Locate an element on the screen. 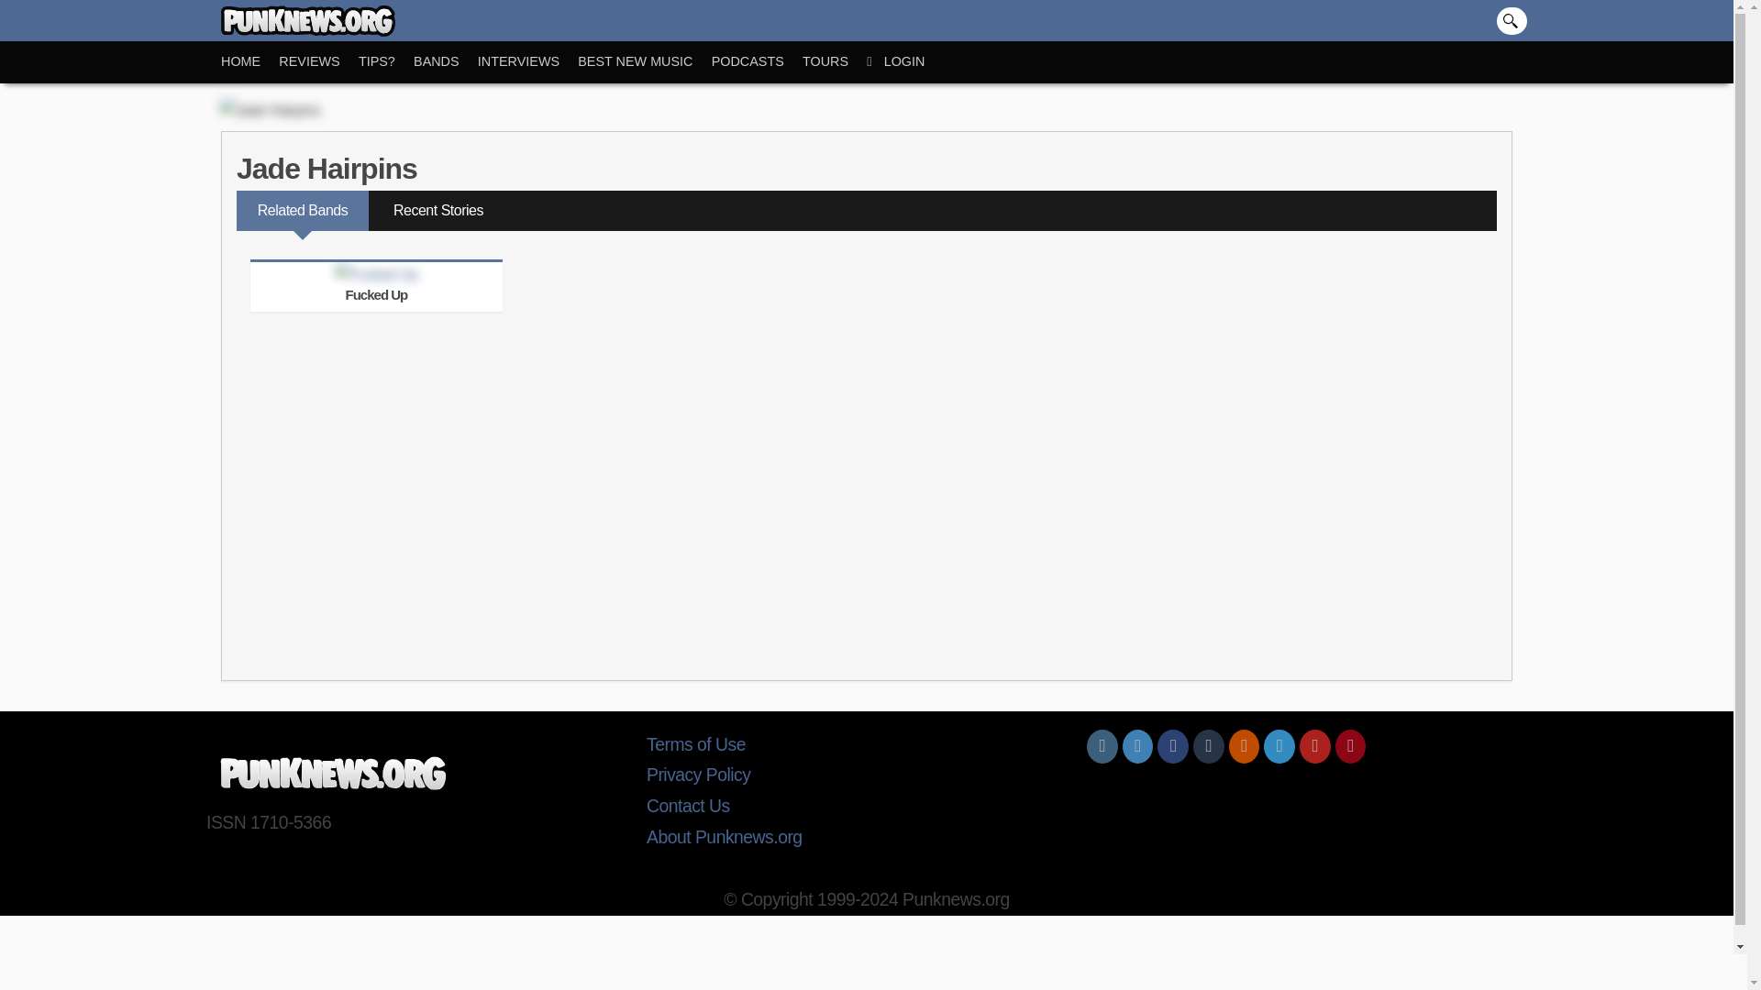  Return to Home Page is located at coordinates (249, 61).